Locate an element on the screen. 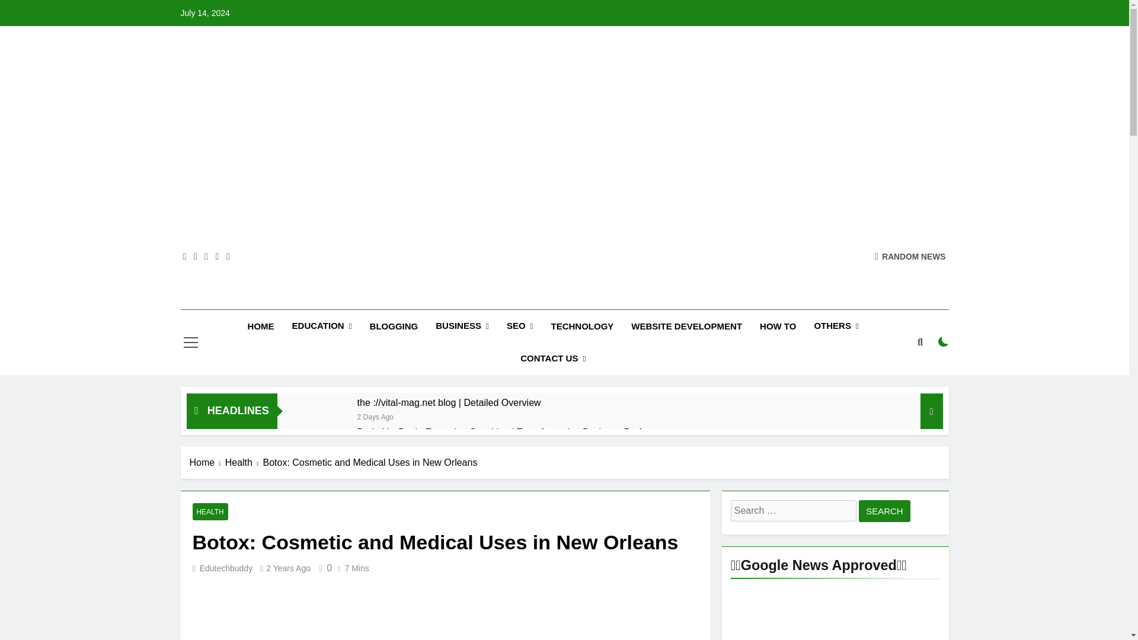 This screenshot has width=1138, height=640. EduTechBuddy is located at coordinates (464, 299).